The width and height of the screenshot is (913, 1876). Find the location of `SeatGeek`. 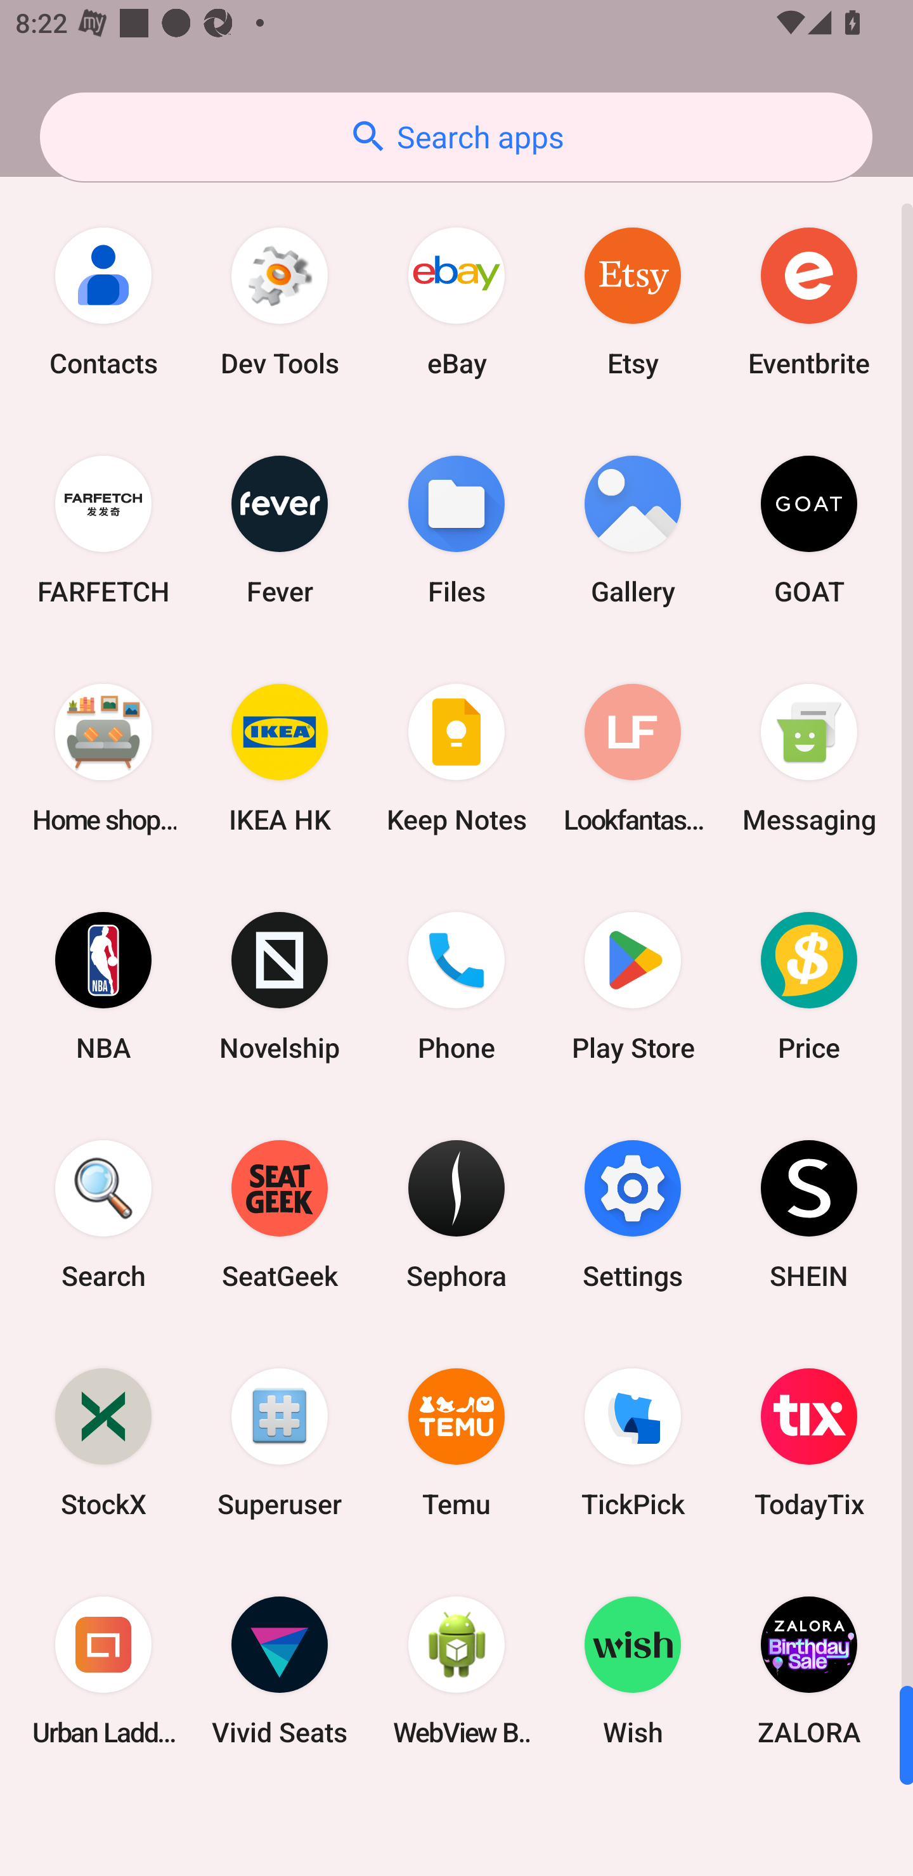

SeatGeek is located at coordinates (280, 1213).